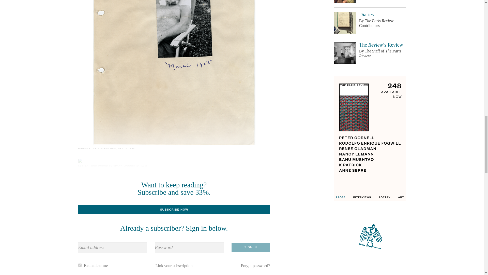 This screenshot has width=488, height=275. What do you see at coordinates (251, 247) in the screenshot?
I see `Sign In` at bounding box center [251, 247].